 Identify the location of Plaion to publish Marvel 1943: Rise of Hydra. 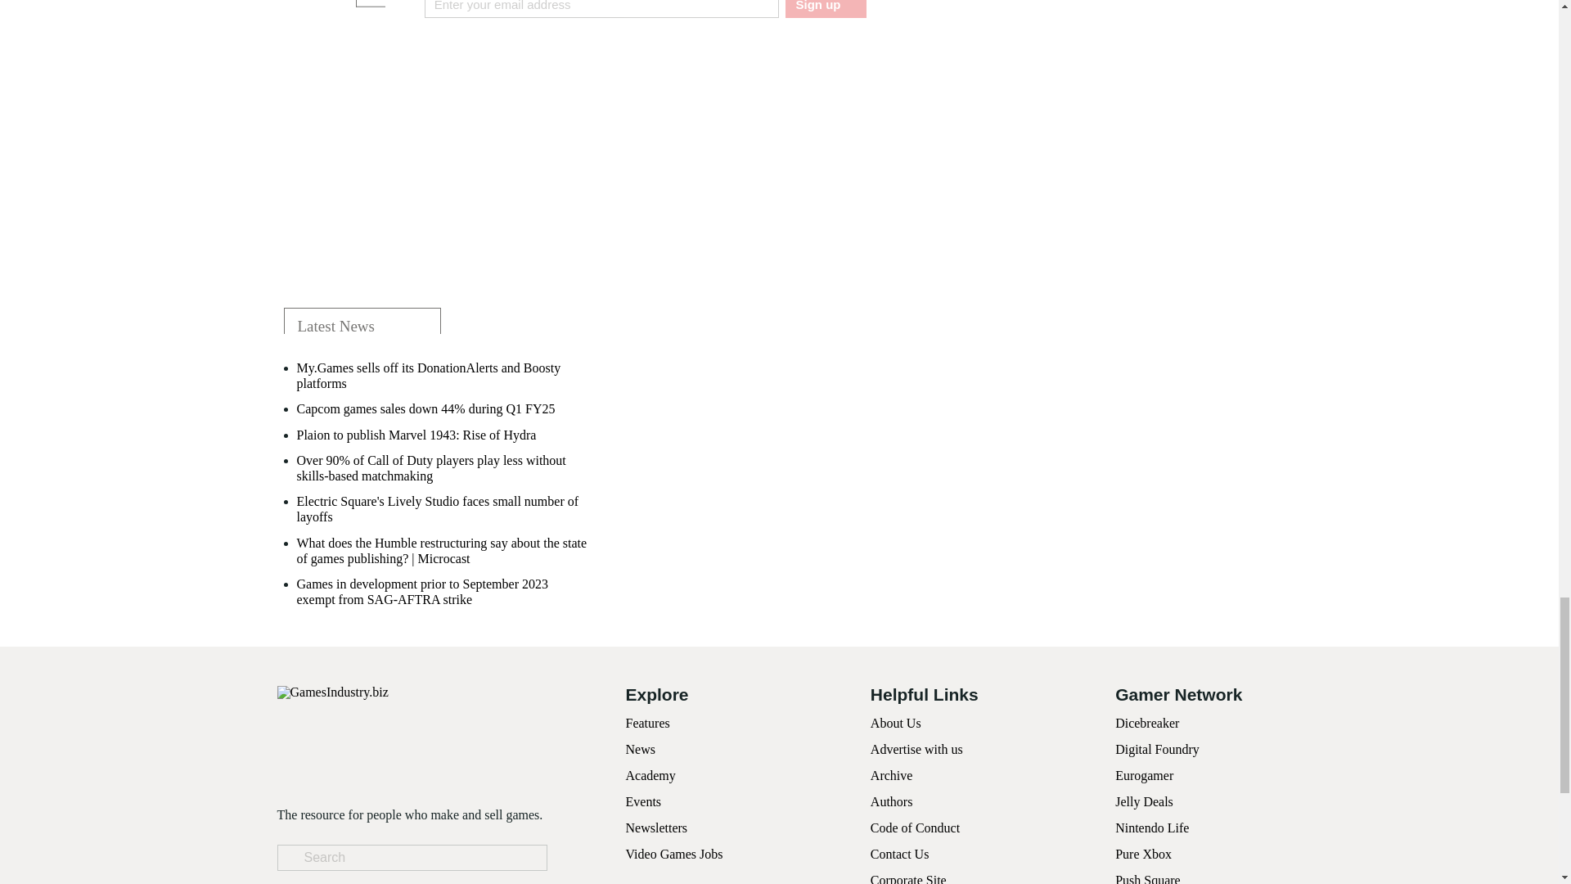
(416, 435).